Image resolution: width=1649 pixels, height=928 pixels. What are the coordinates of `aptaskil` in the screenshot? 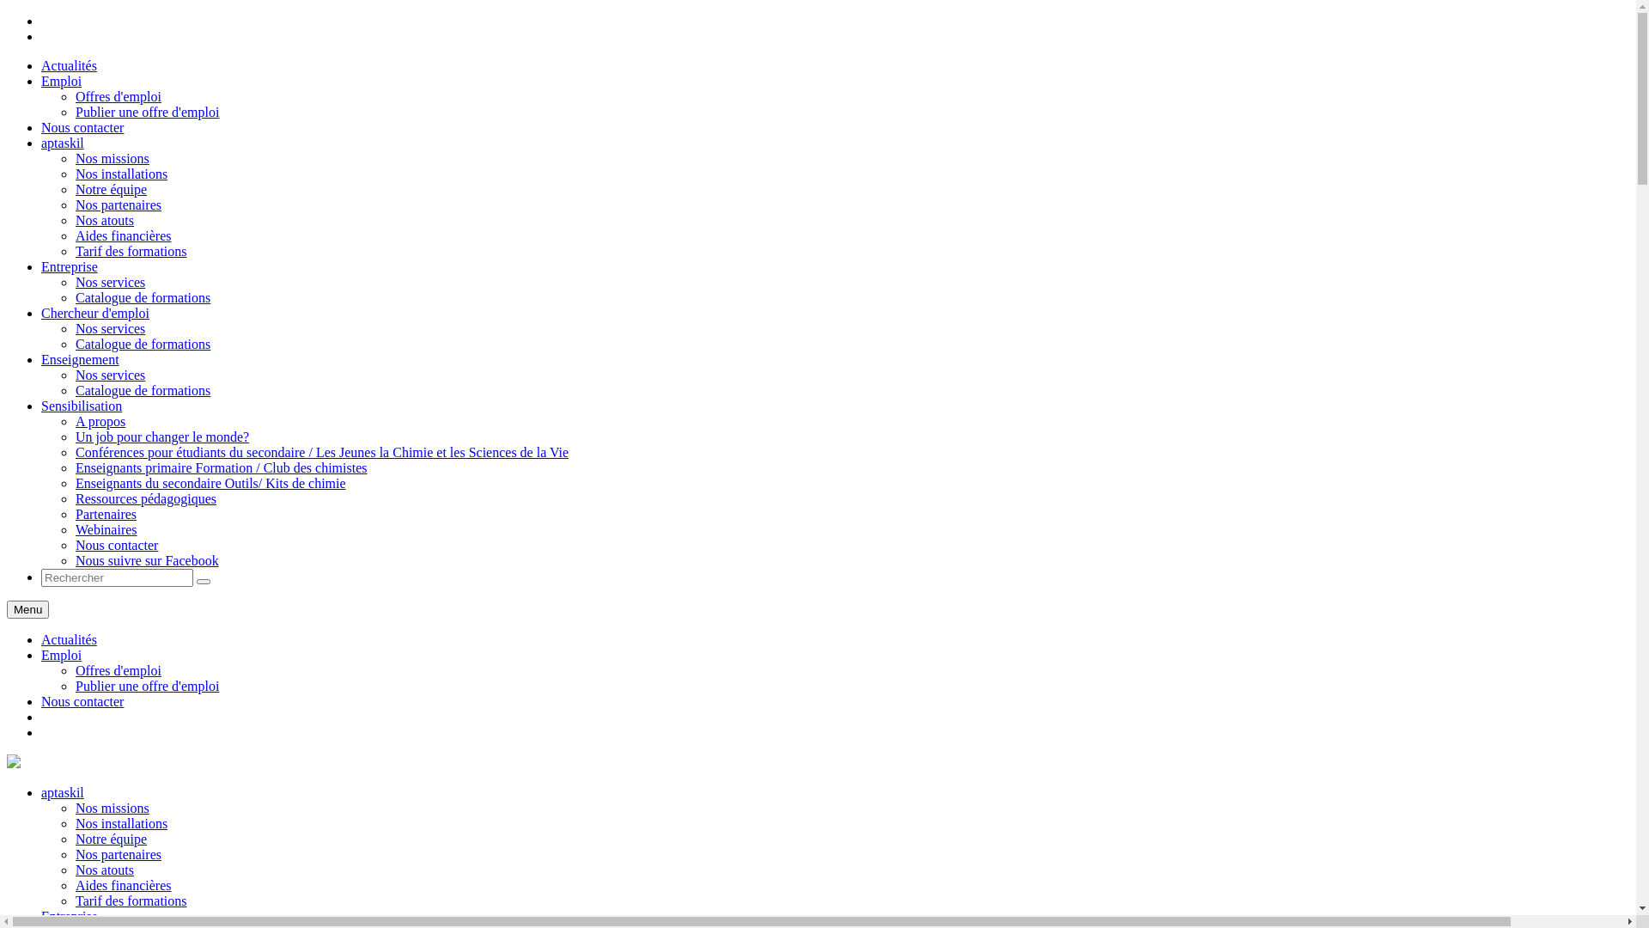 It's located at (14, 763).